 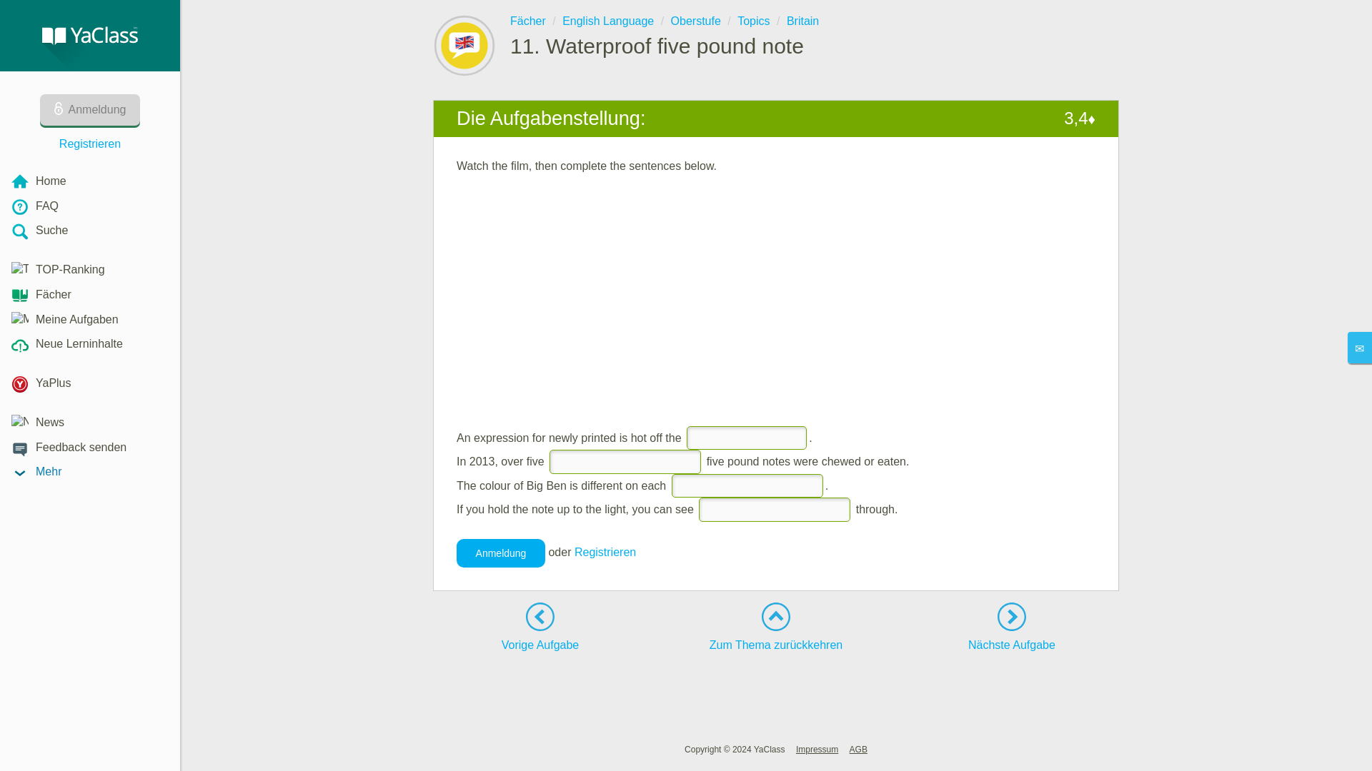 I want to click on Britain, so click(x=802, y=20).